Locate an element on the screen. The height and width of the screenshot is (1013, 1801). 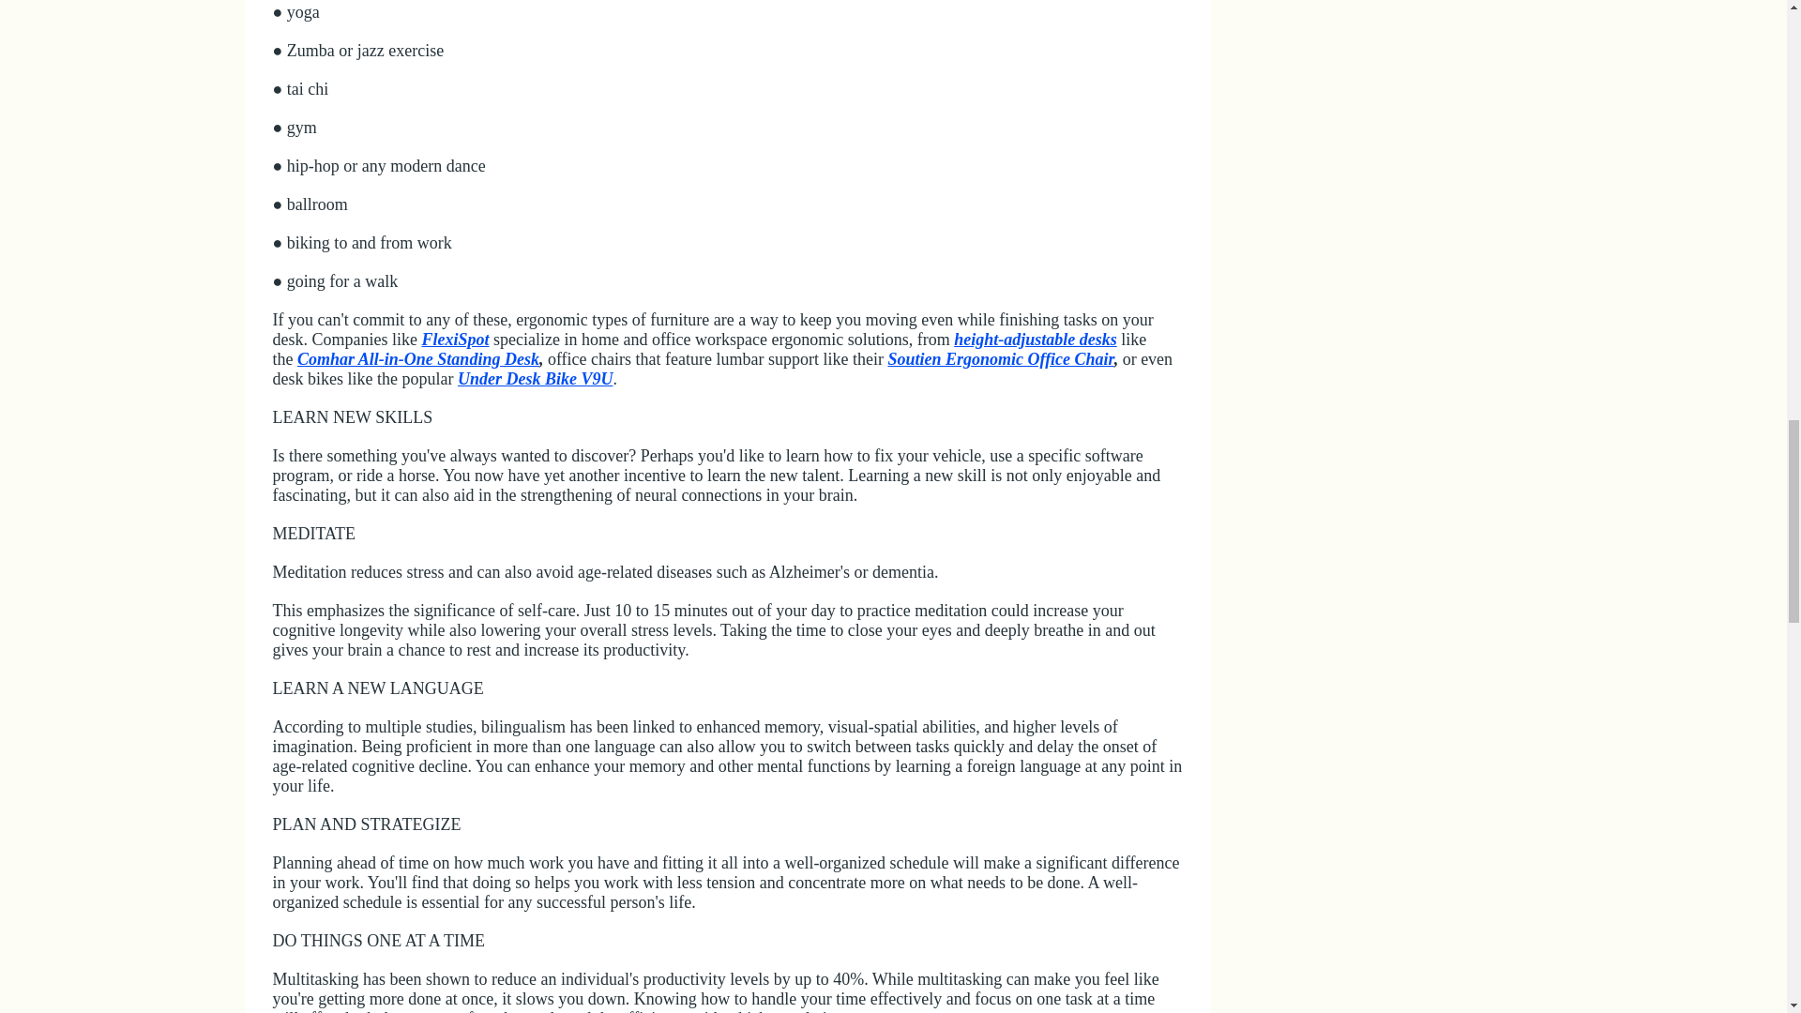
Soutien Ergonomic Office Chair is located at coordinates (1000, 358).